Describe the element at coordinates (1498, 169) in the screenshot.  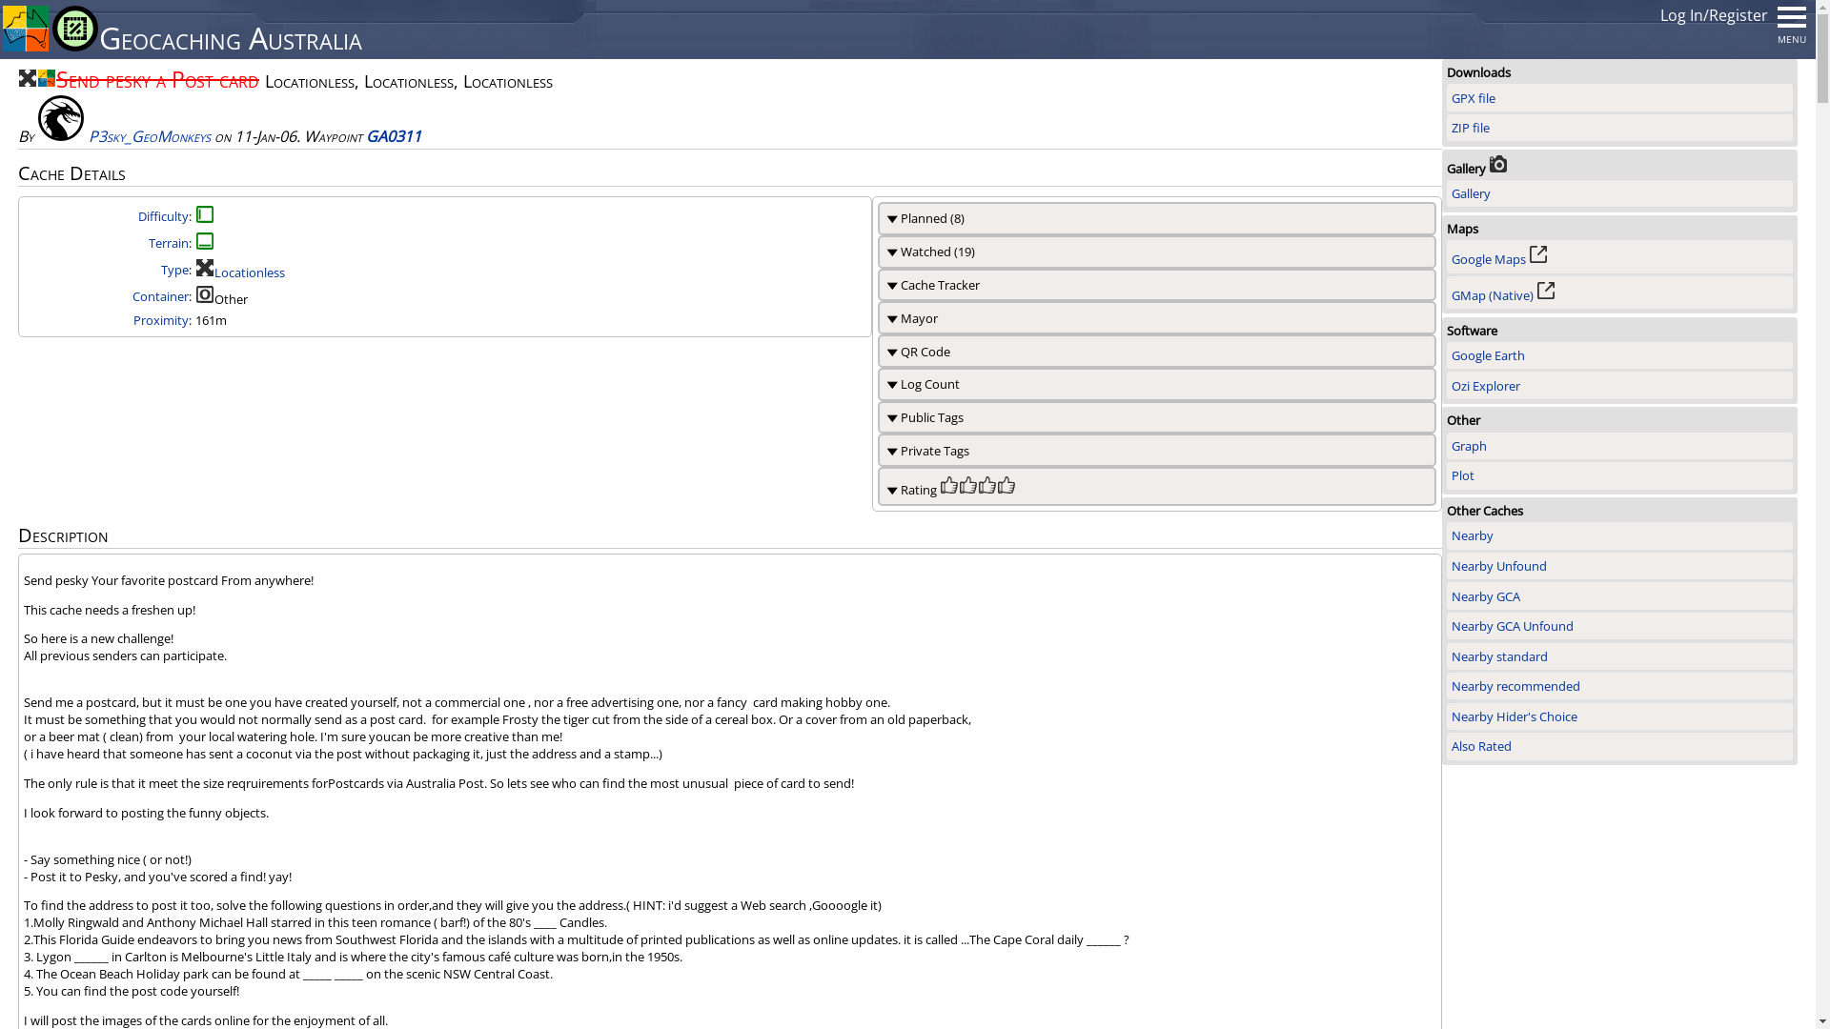
I see `View Gallery` at that location.